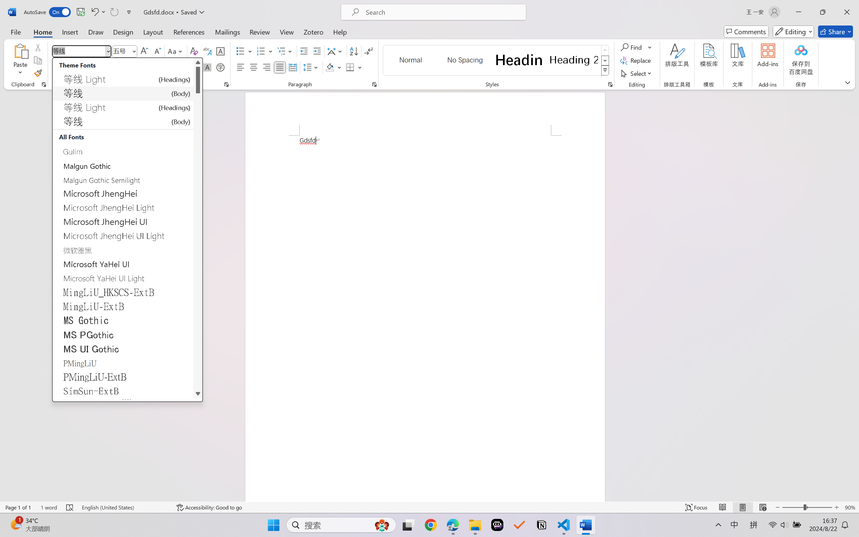 The width and height of the screenshot is (859, 537). What do you see at coordinates (123, 236) in the screenshot?
I see `Microsoft JhengHei UI Light` at bounding box center [123, 236].